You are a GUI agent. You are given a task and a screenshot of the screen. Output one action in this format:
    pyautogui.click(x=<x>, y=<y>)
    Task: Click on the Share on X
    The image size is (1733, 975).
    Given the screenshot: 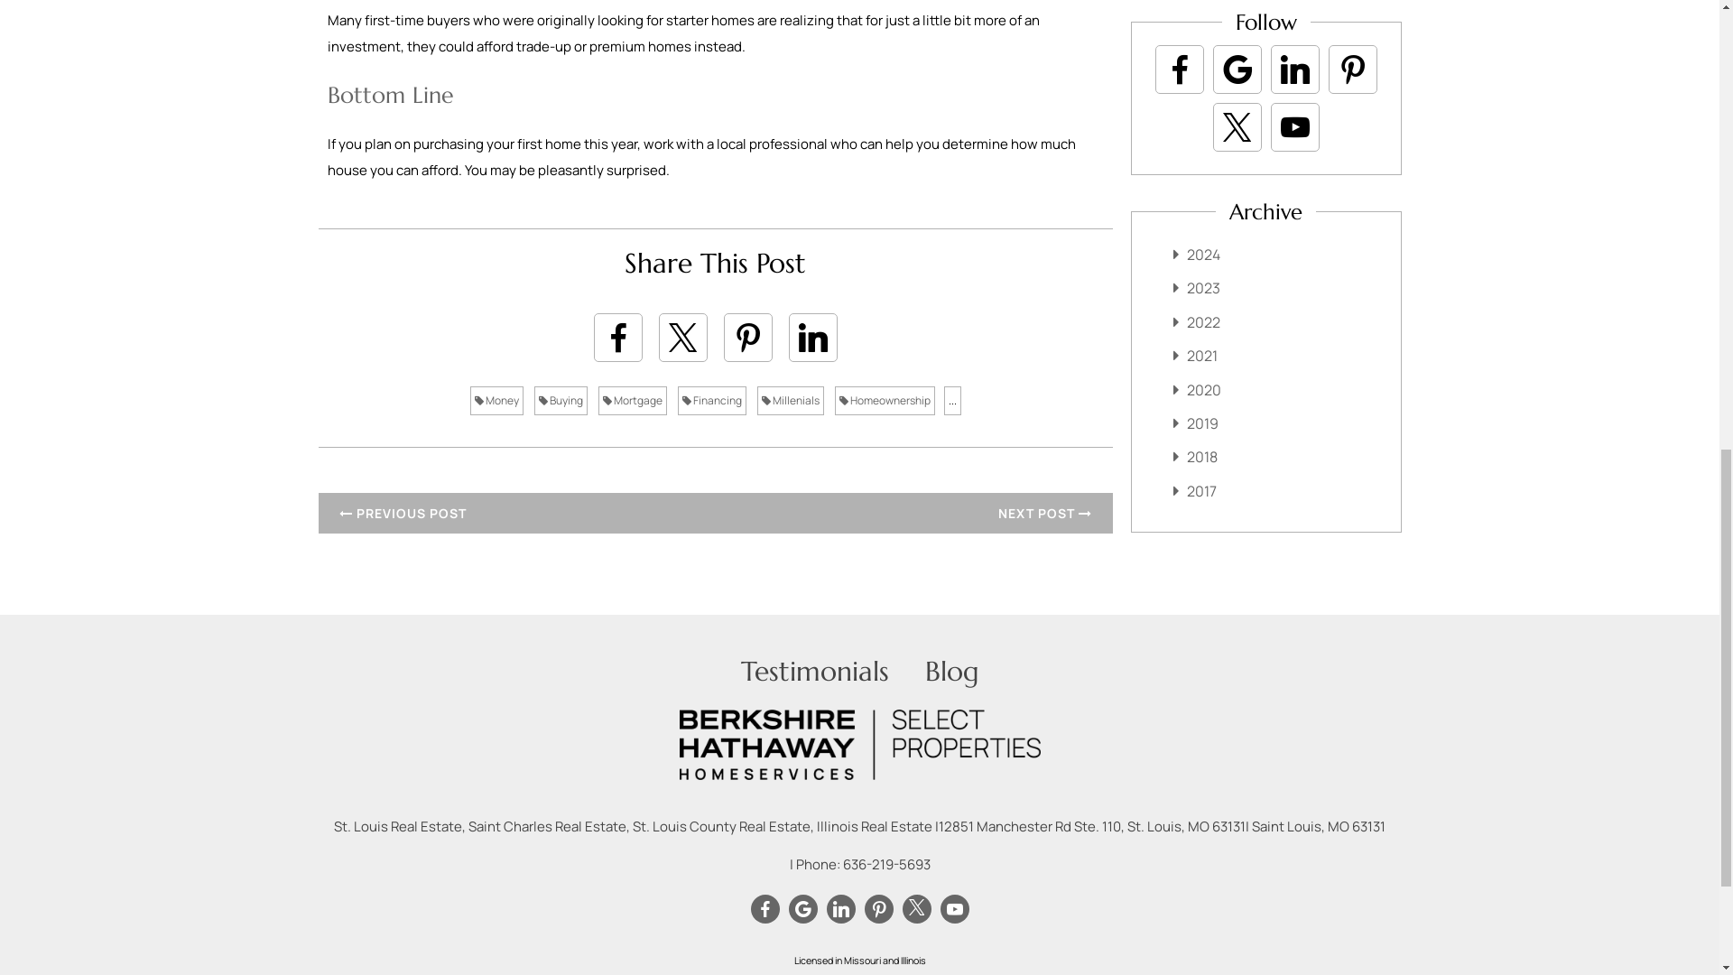 What is the action you would take?
    pyautogui.click(x=682, y=337)
    